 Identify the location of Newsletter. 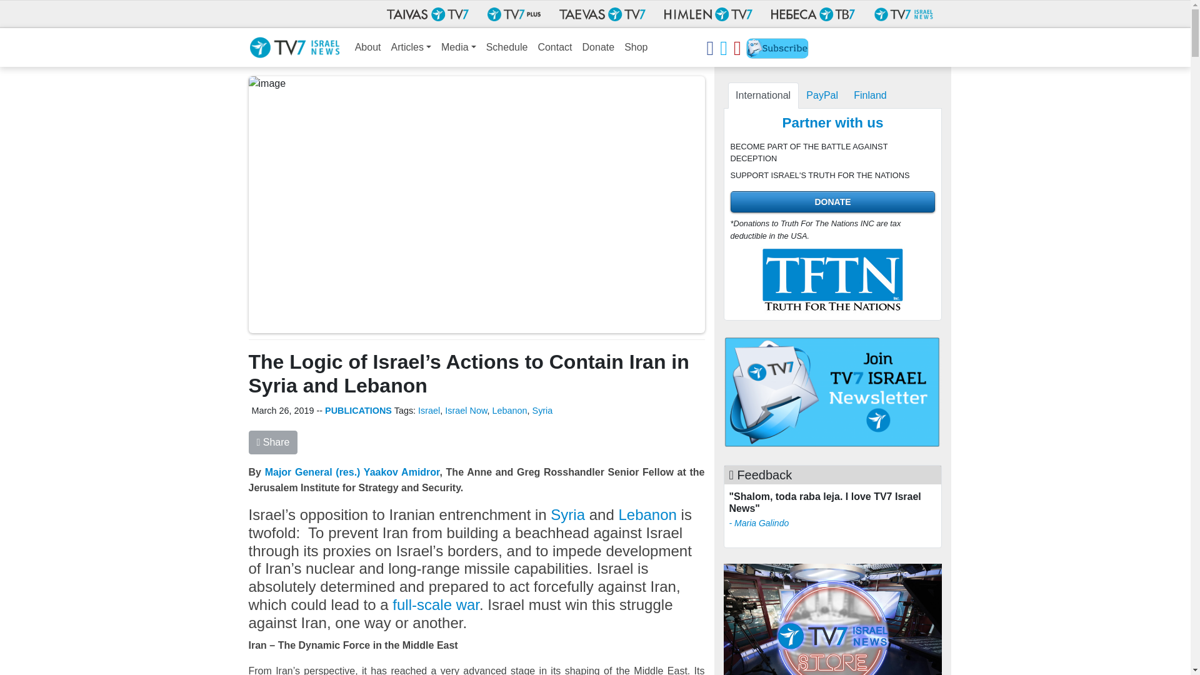
(777, 50).